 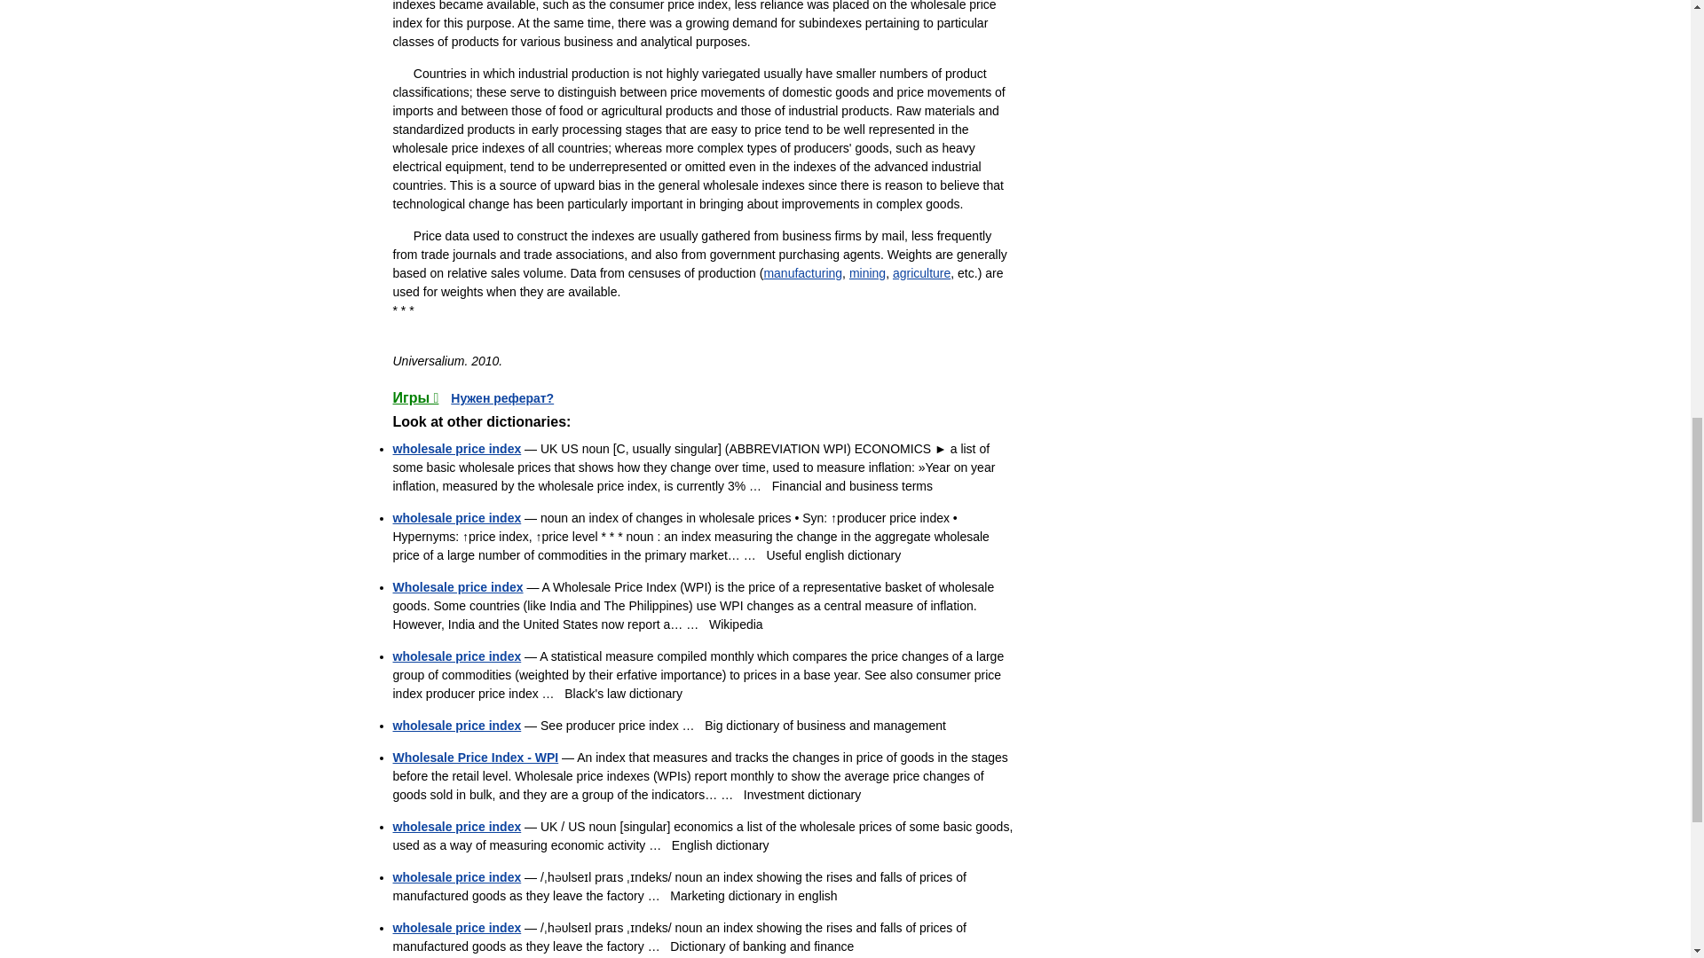 I want to click on Wholesale price index, so click(x=457, y=587).